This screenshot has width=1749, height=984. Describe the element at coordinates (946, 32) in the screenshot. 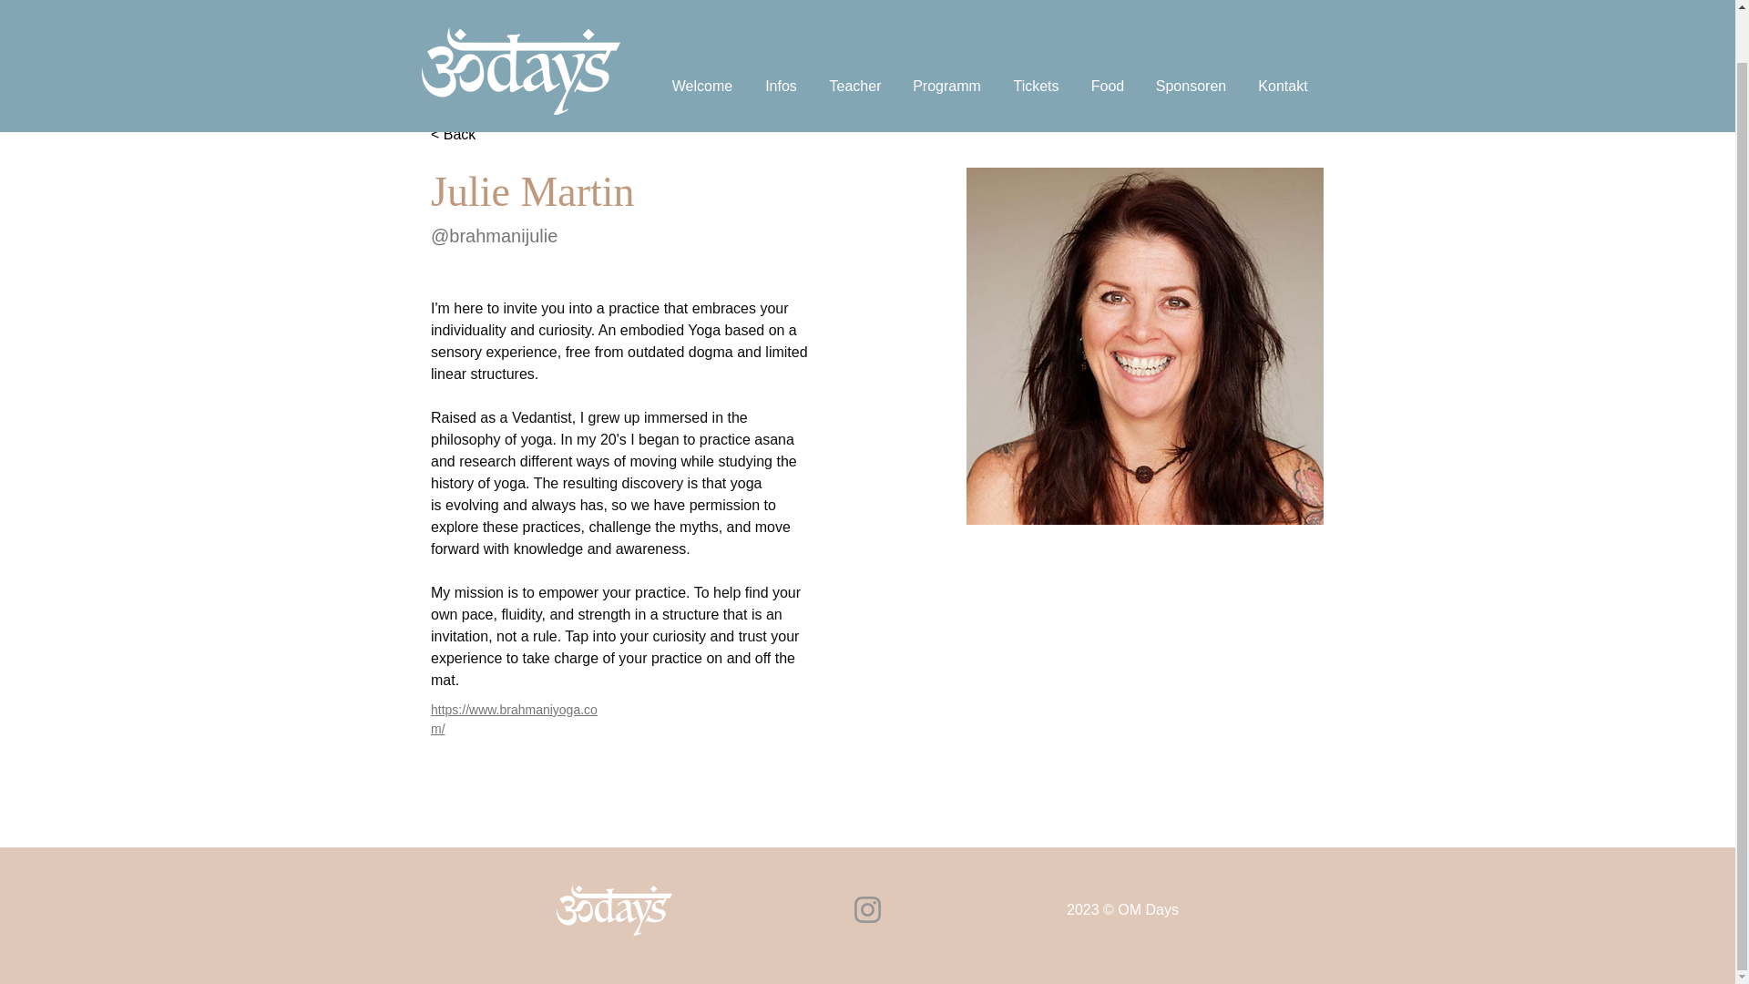

I see `Programm` at that location.